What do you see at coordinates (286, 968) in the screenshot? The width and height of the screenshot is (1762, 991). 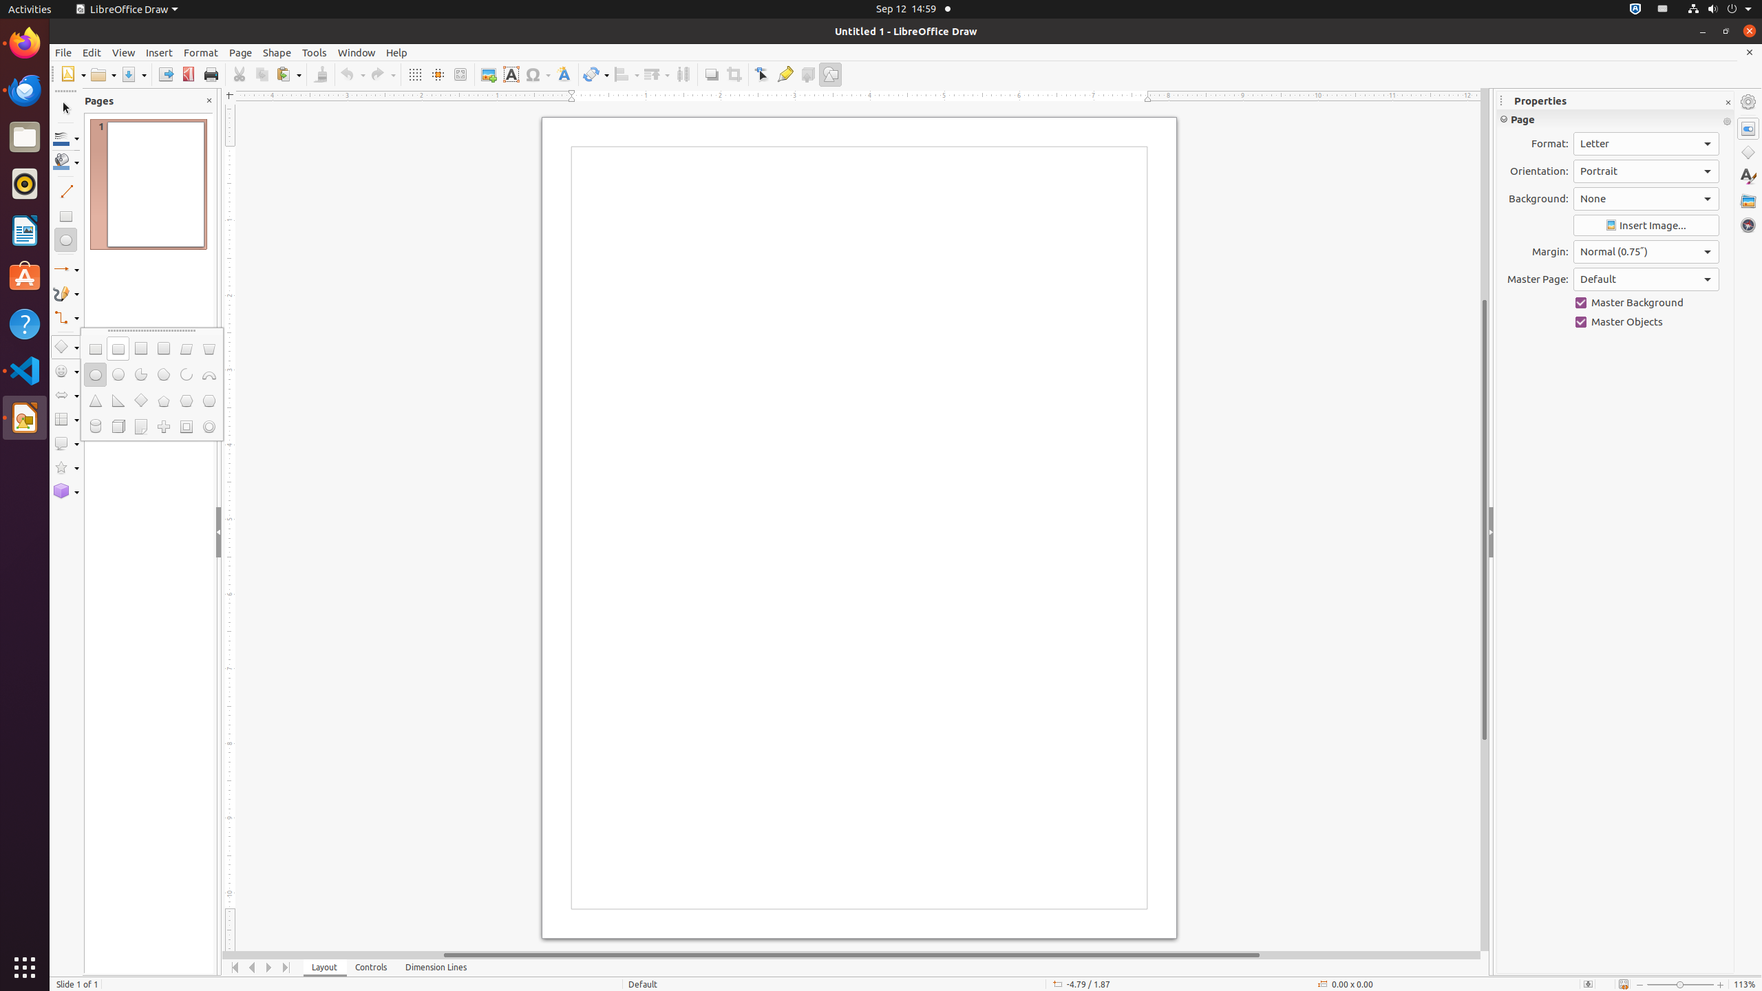 I see `Move To End` at bounding box center [286, 968].